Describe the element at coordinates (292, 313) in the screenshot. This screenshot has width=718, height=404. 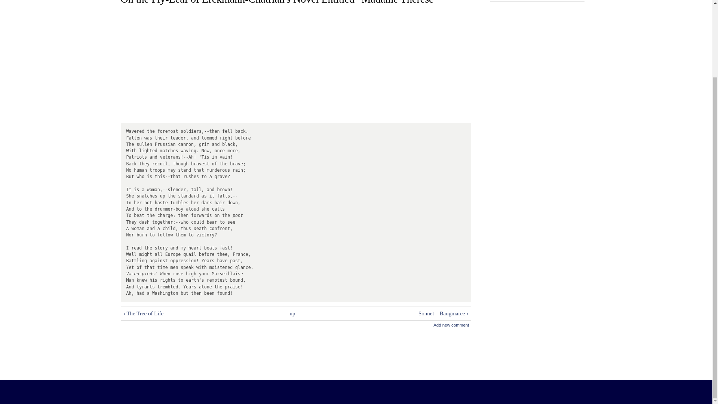
I see `Go to parent page` at that location.